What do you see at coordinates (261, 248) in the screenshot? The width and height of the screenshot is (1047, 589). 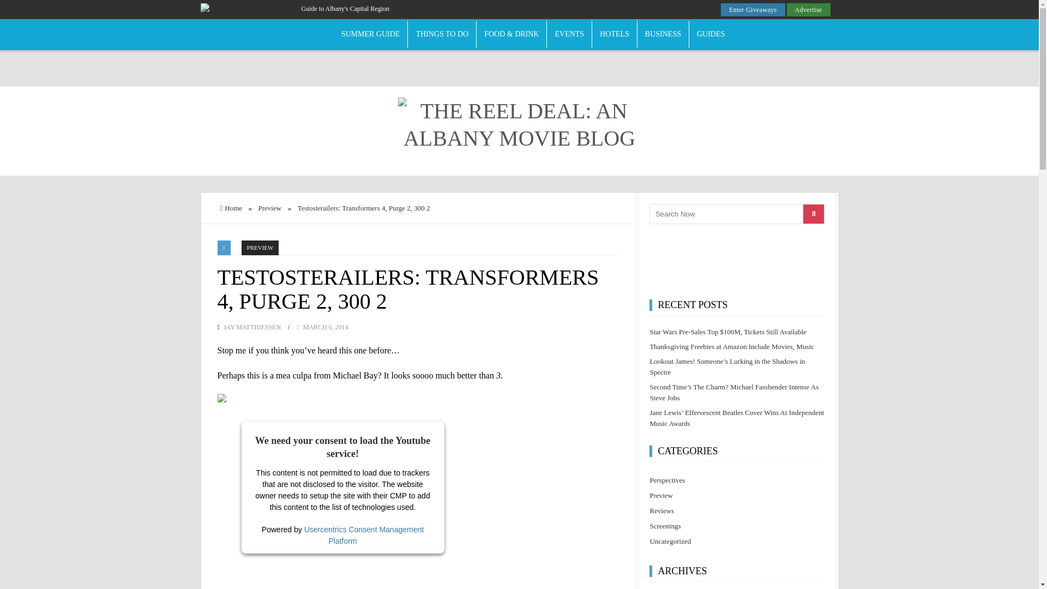 I see `View all posts in Preview` at bounding box center [261, 248].